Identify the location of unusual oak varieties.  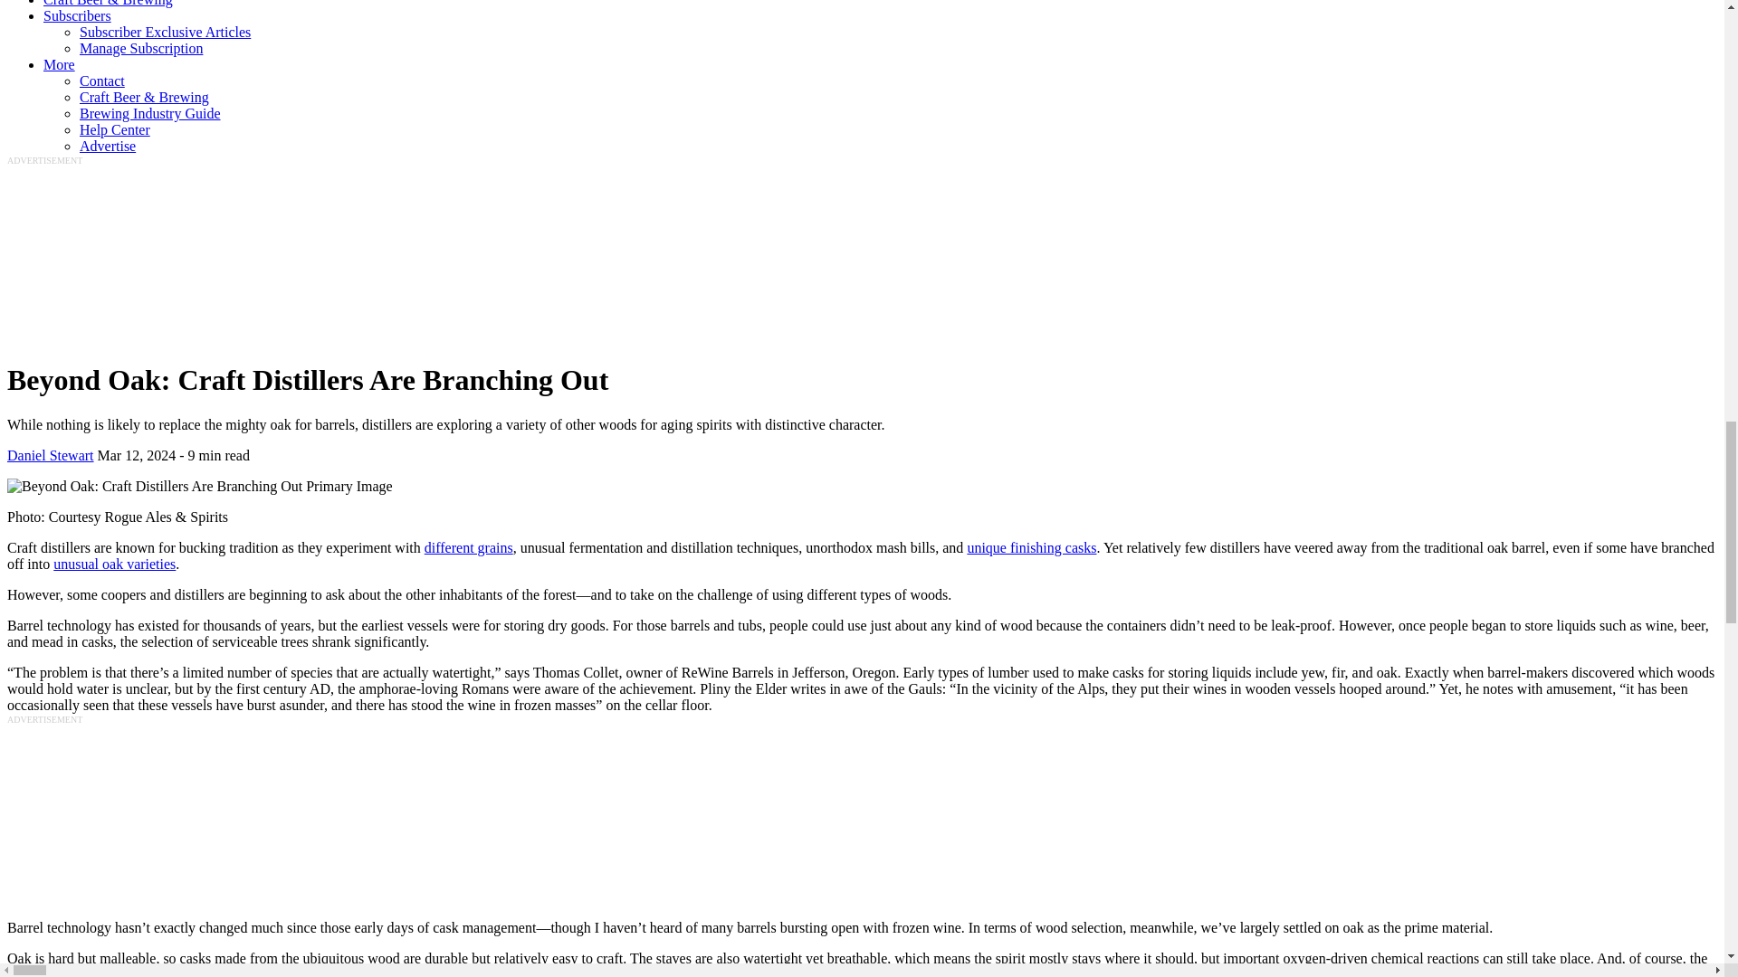
(114, 563).